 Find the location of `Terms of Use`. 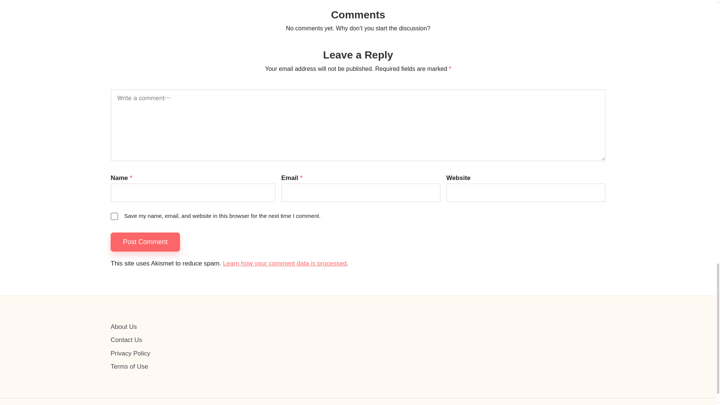

Terms of Use is located at coordinates (129, 366).